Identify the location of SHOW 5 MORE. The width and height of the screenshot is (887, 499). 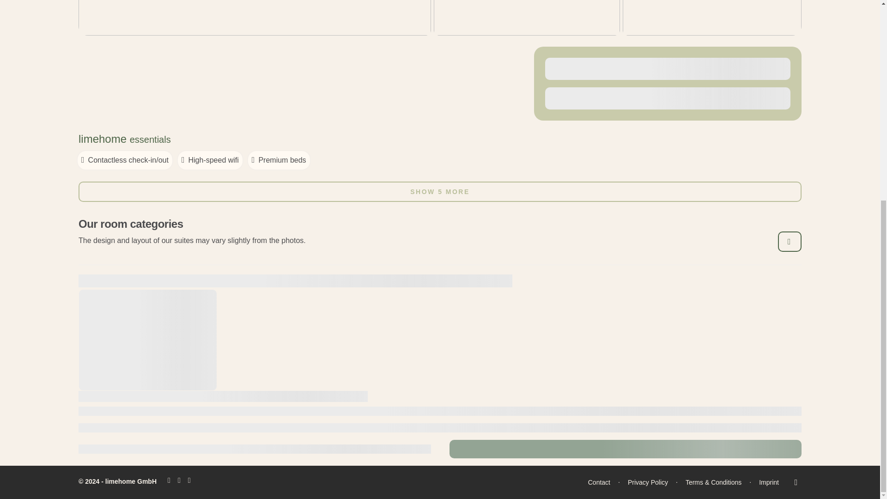
(440, 192).